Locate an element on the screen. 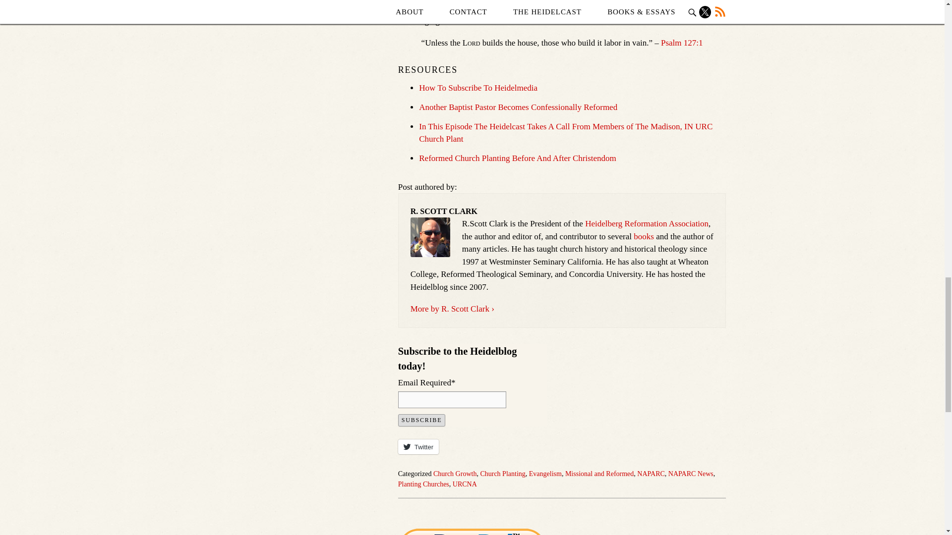 Image resolution: width=952 pixels, height=535 pixels. Support the Heidelblog! is located at coordinates (472, 532).